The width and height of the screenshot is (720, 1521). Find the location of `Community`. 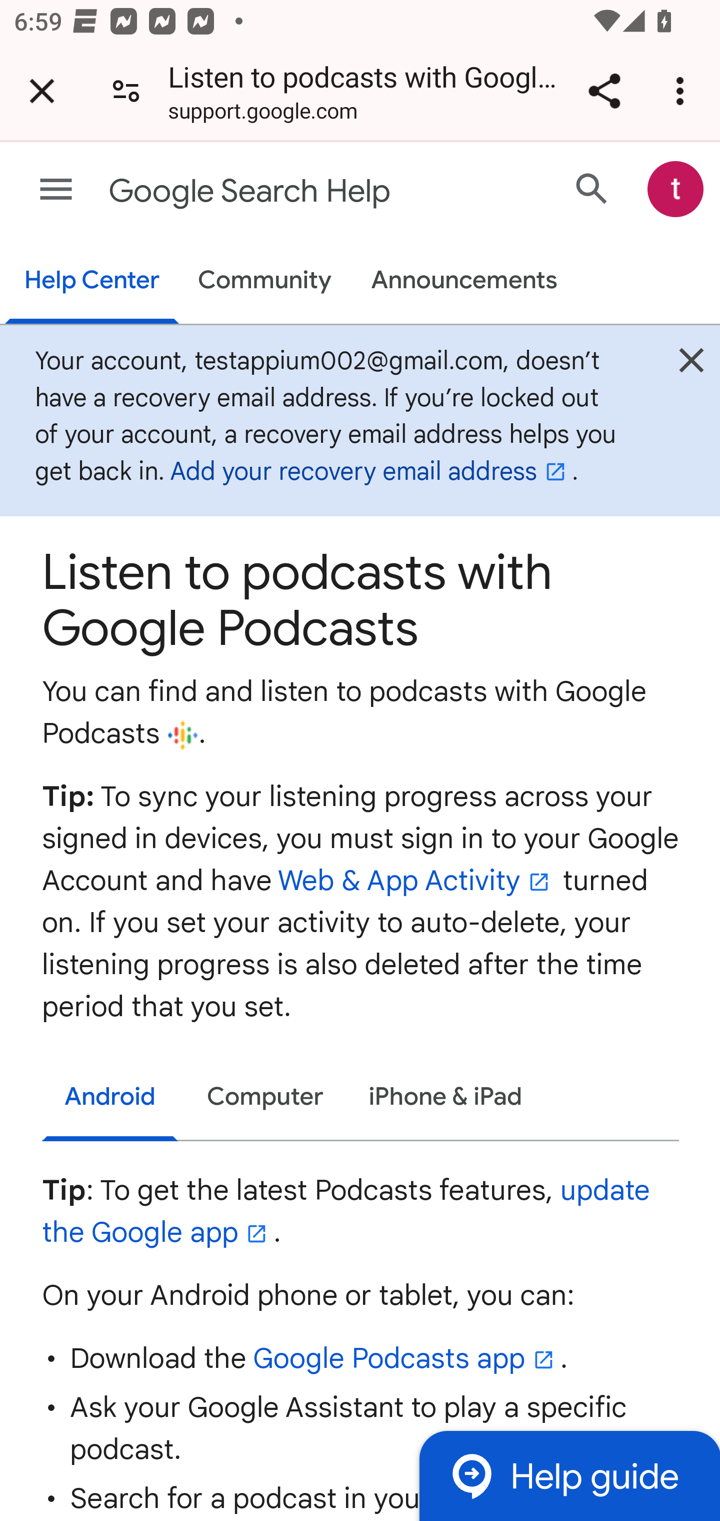

Community is located at coordinates (265, 281).